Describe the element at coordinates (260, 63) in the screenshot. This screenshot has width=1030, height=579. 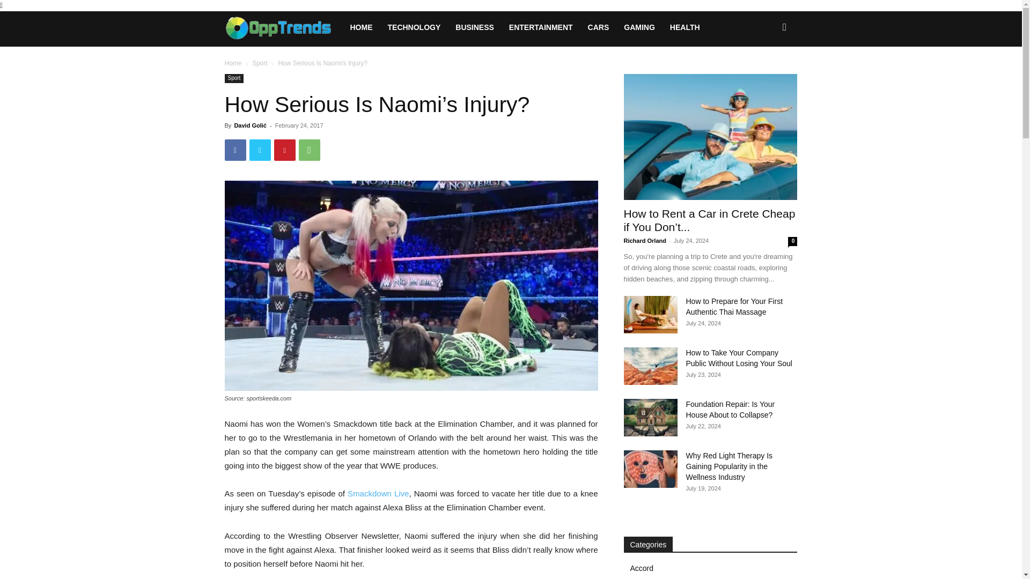
I see `View all posts in Sport` at that location.